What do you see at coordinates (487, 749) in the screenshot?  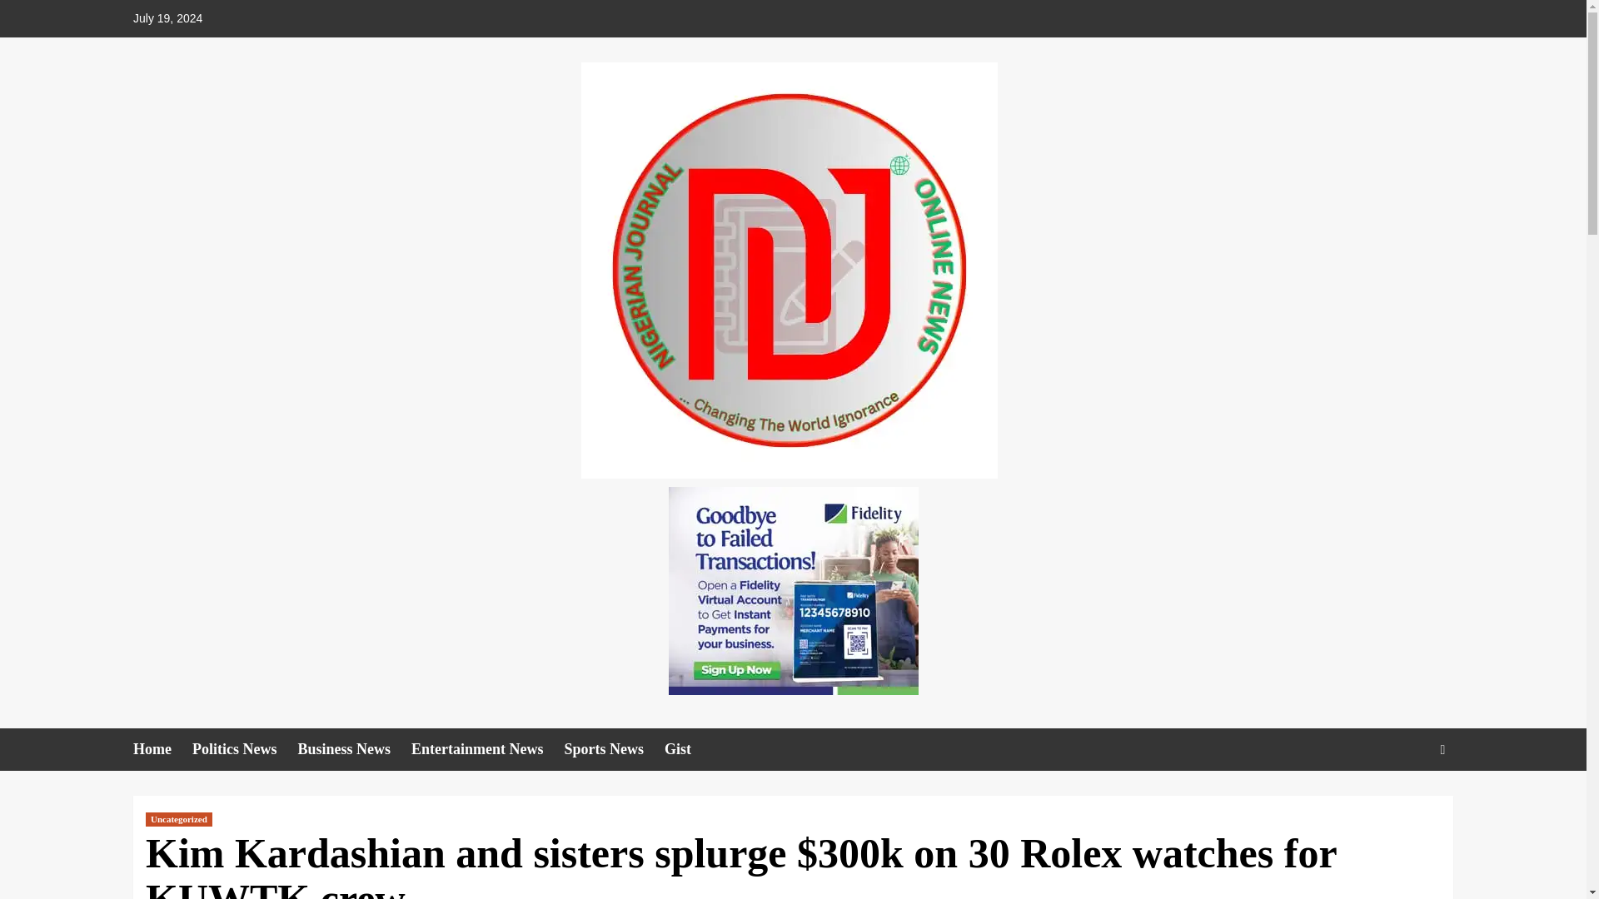 I see `Entertainment News` at bounding box center [487, 749].